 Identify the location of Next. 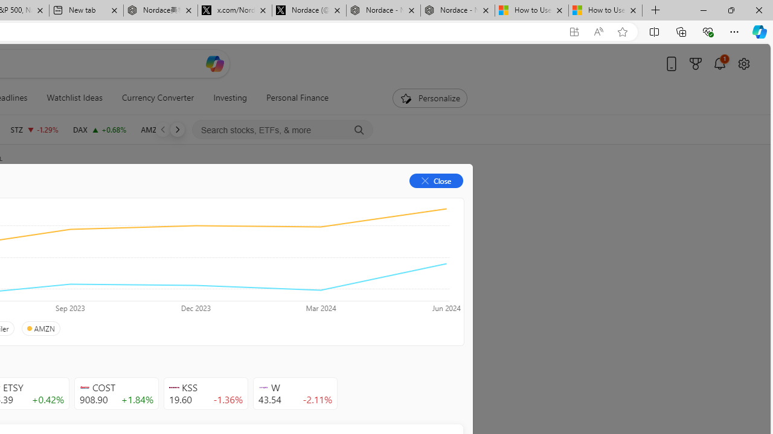
(177, 129).